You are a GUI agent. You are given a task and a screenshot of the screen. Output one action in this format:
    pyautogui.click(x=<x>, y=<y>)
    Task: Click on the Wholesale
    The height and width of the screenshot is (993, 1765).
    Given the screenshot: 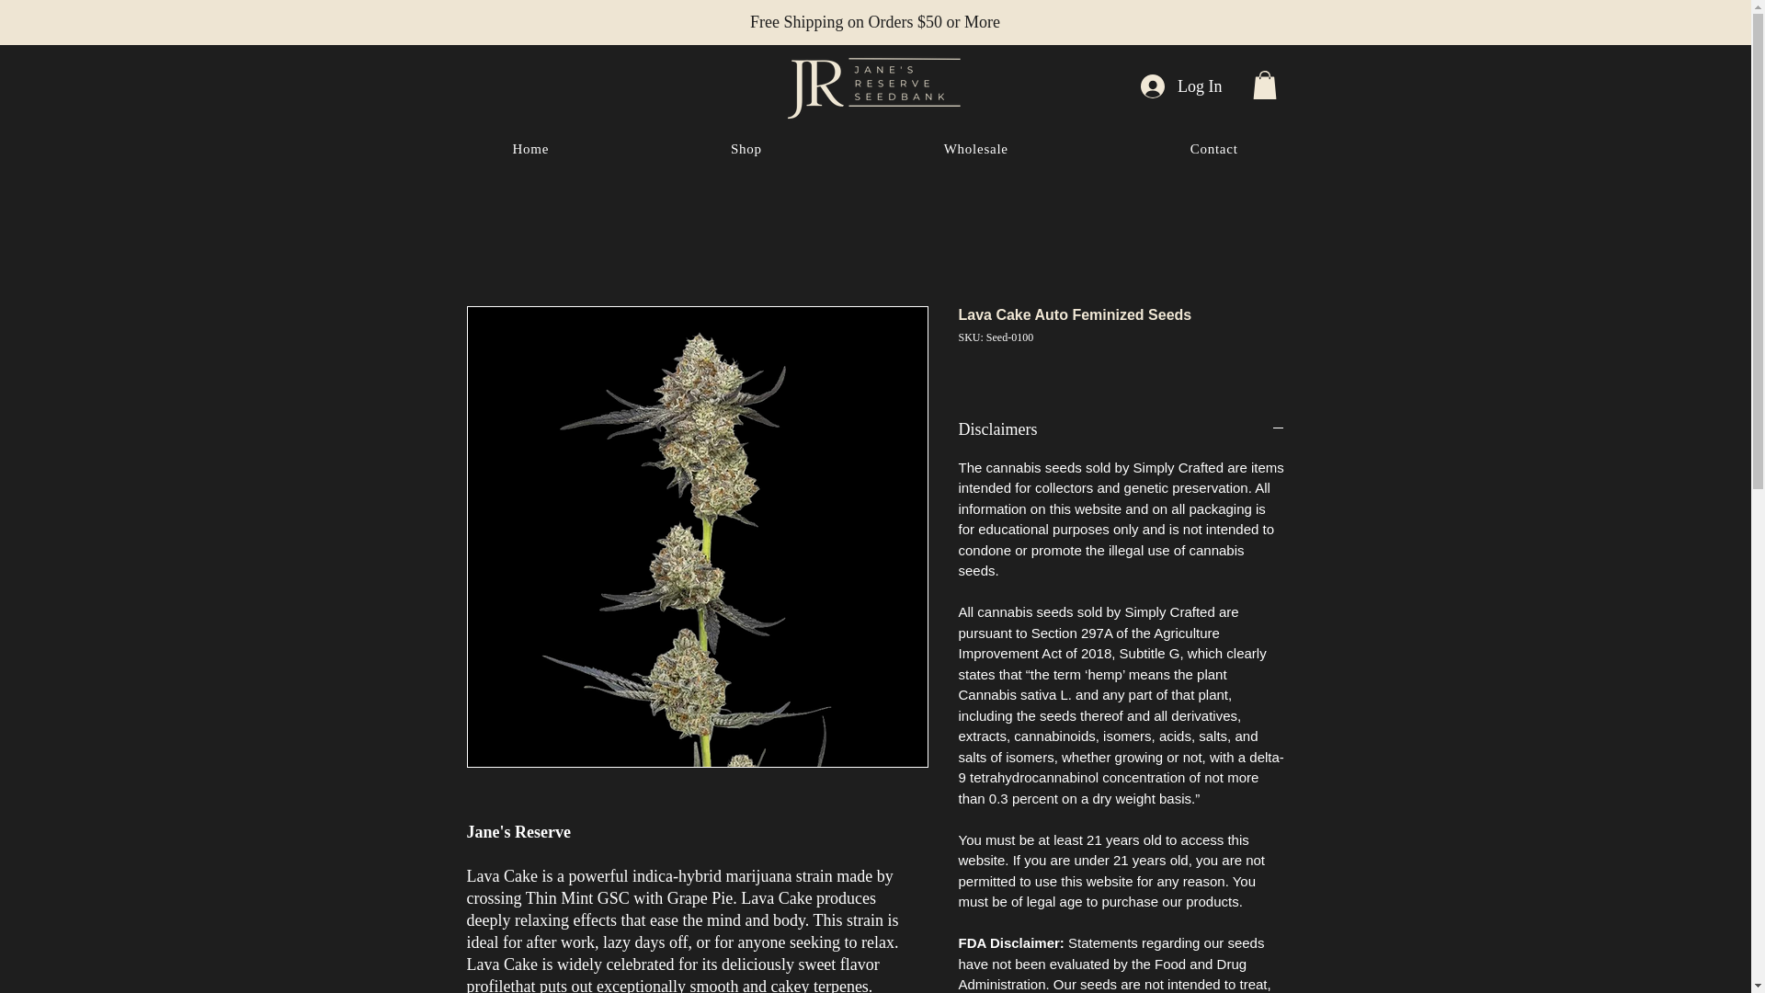 What is the action you would take?
    pyautogui.click(x=1213, y=149)
    